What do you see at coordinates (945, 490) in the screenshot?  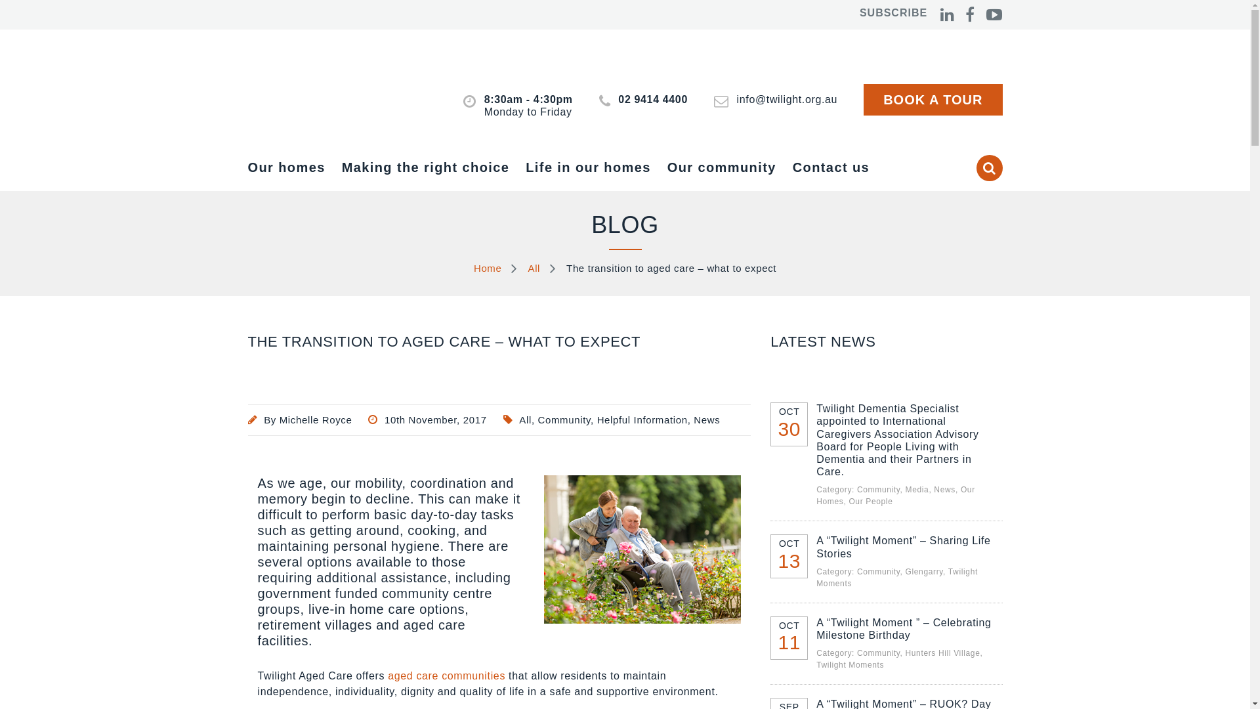 I see `News` at bounding box center [945, 490].